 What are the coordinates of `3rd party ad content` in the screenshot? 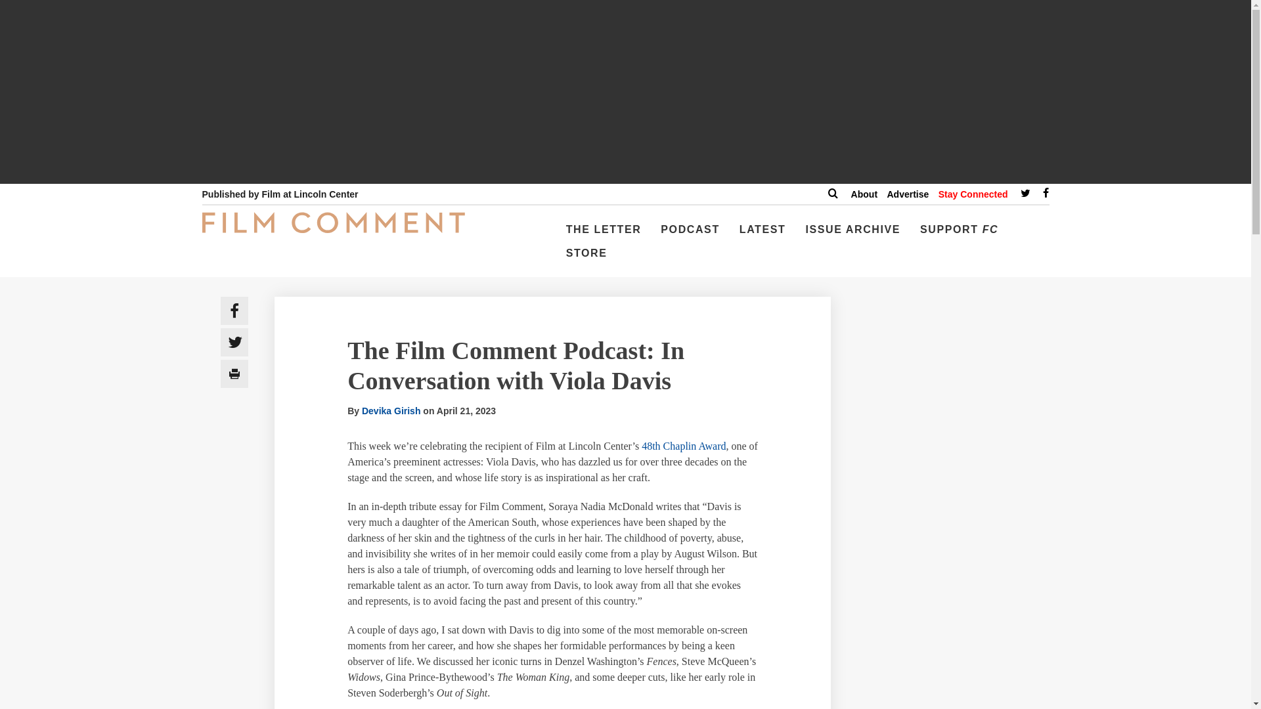 It's located at (956, 680).